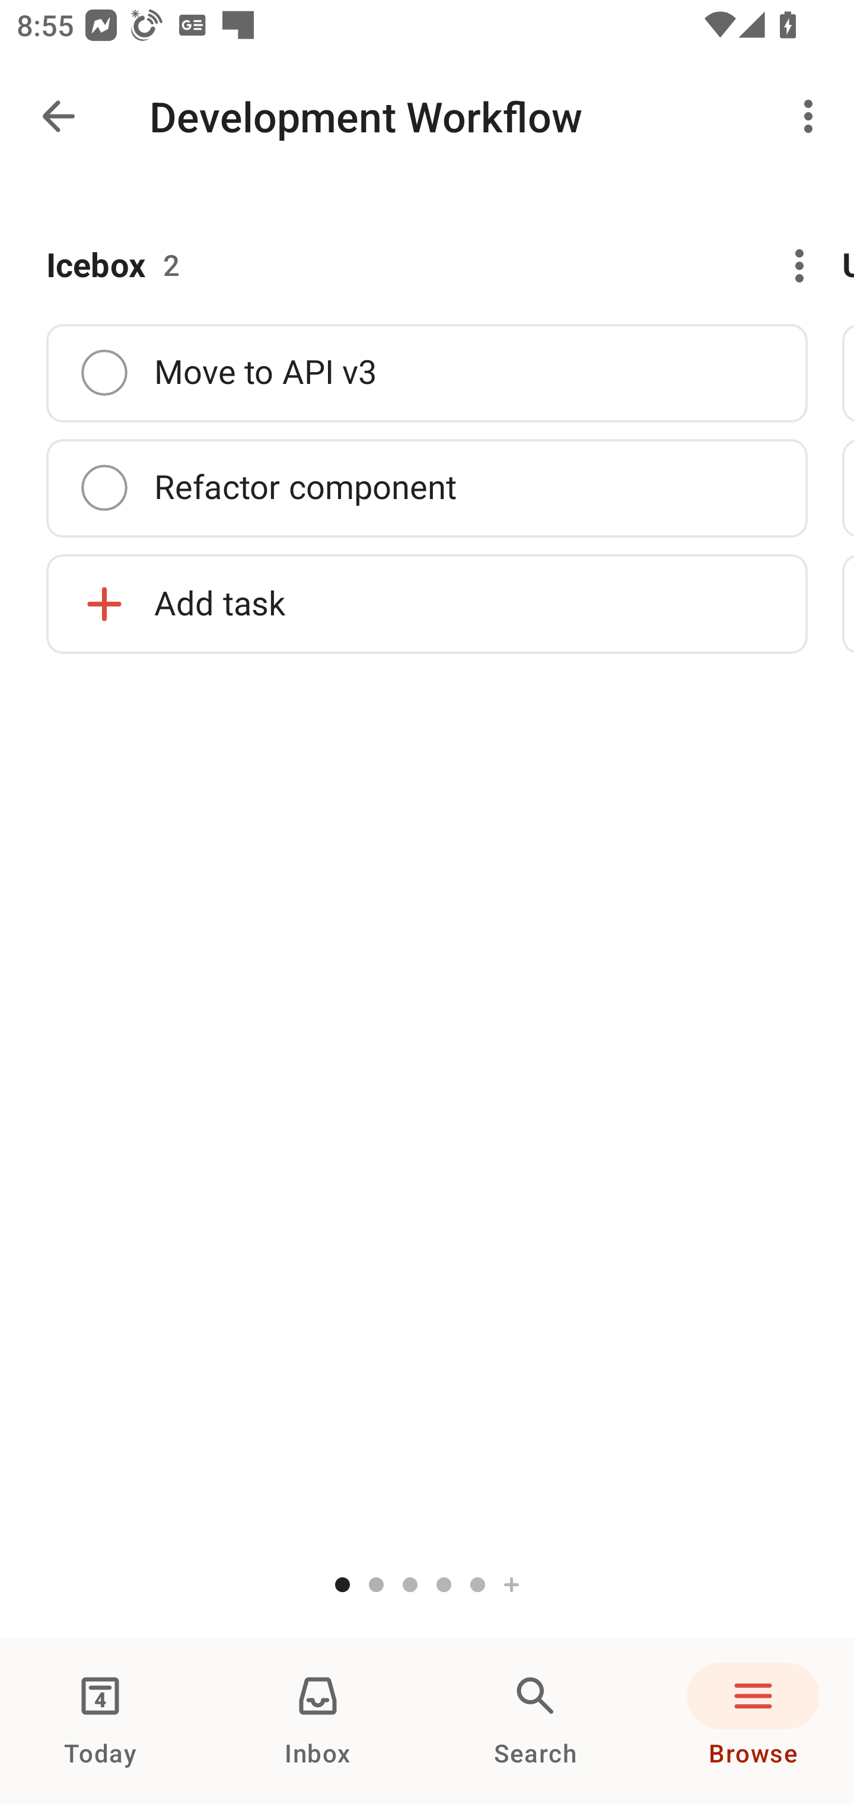 The height and width of the screenshot is (1804, 854). Describe the element at coordinates (788, 266) in the screenshot. I see `More options` at that location.